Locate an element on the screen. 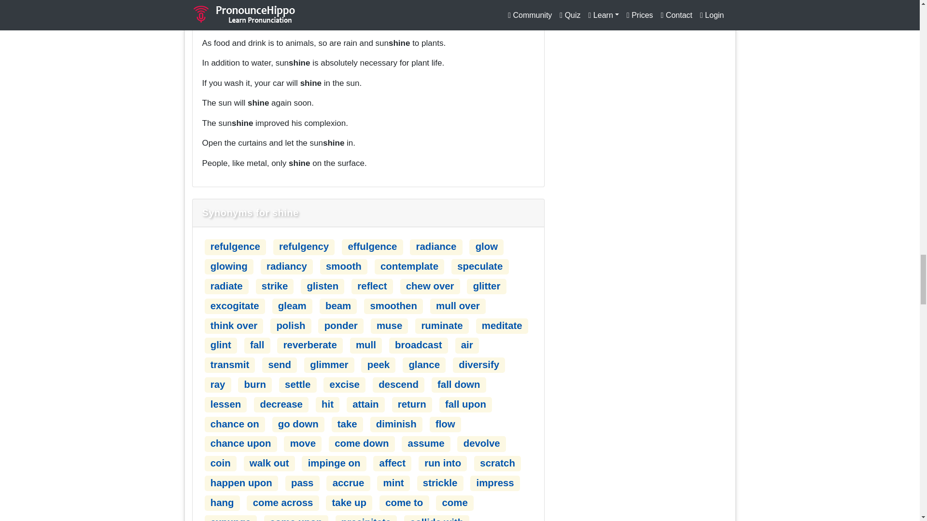 This screenshot has width=927, height=521. radiancy is located at coordinates (287, 266).